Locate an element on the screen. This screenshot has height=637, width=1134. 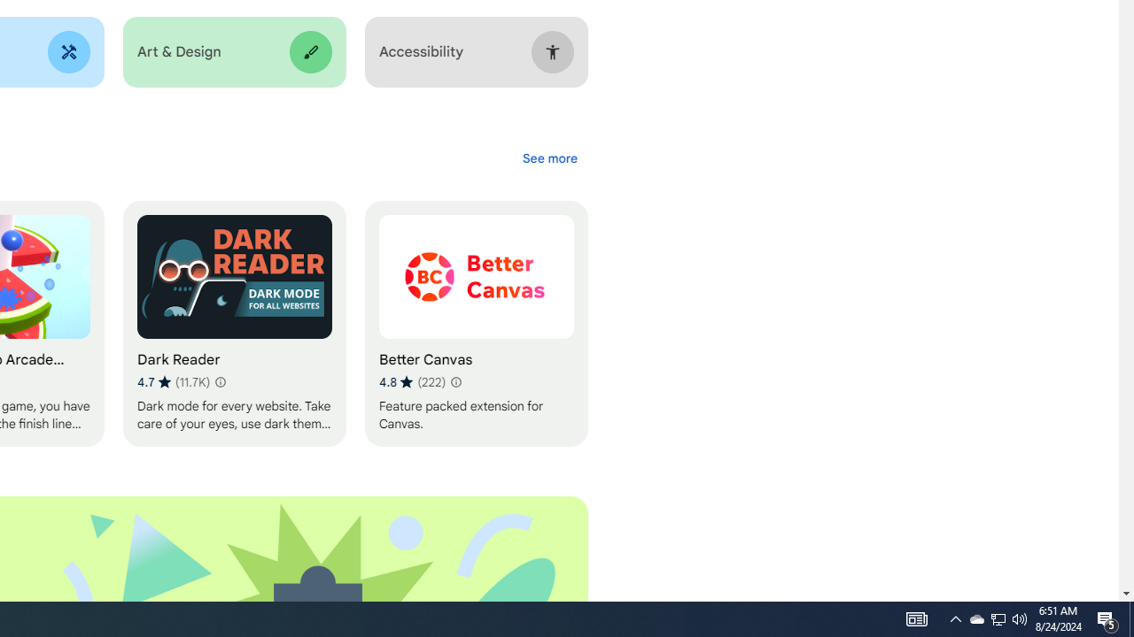
Learn more about results and reviews "Dark Reader" is located at coordinates (219, 382).